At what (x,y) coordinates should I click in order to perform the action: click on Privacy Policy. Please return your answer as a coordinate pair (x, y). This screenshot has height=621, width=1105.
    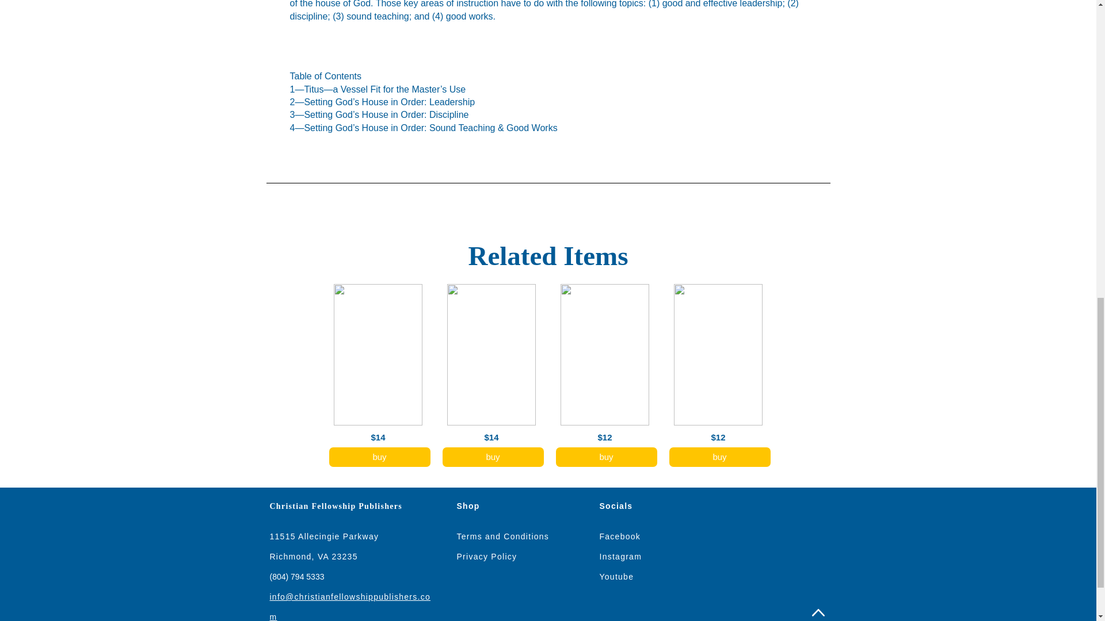
    Looking at the image, I should click on (487, 557).